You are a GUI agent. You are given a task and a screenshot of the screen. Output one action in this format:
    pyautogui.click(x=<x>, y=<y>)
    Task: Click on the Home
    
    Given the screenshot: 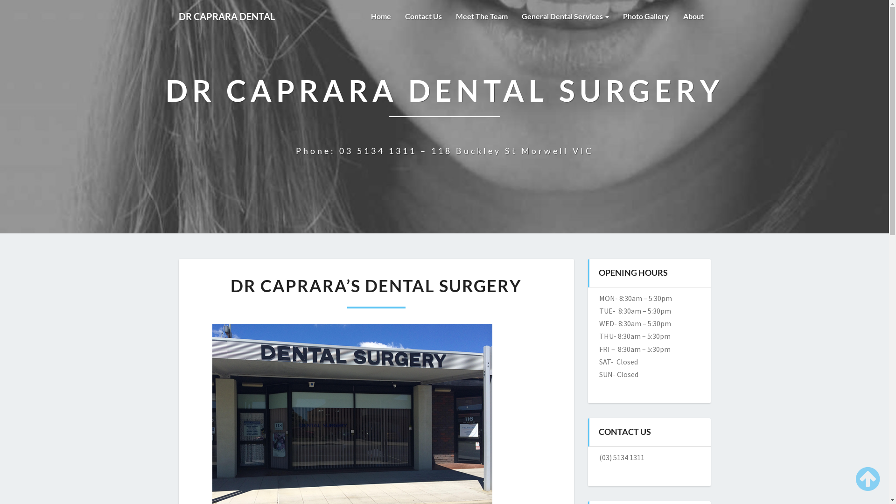 What is the action you would take?
    pyautogui.click(x=381, y=16)
    